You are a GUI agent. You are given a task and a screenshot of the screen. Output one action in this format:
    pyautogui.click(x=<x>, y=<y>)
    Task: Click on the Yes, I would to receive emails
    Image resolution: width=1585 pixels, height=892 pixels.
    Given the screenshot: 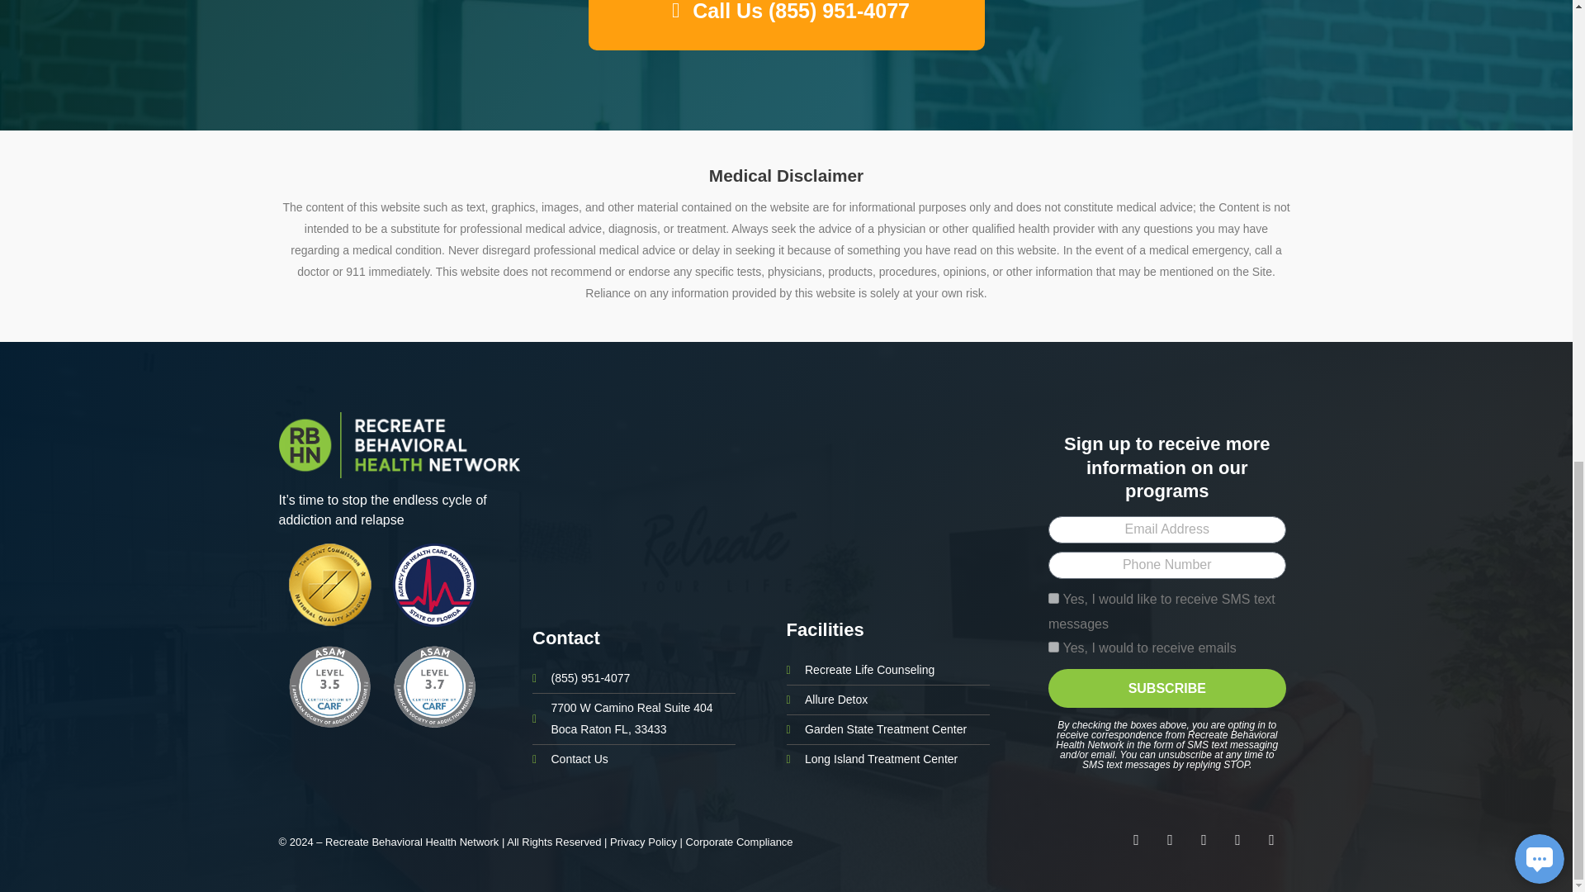 What is the action you would take?
    pyautogui.click(x=1053, y=646)
    